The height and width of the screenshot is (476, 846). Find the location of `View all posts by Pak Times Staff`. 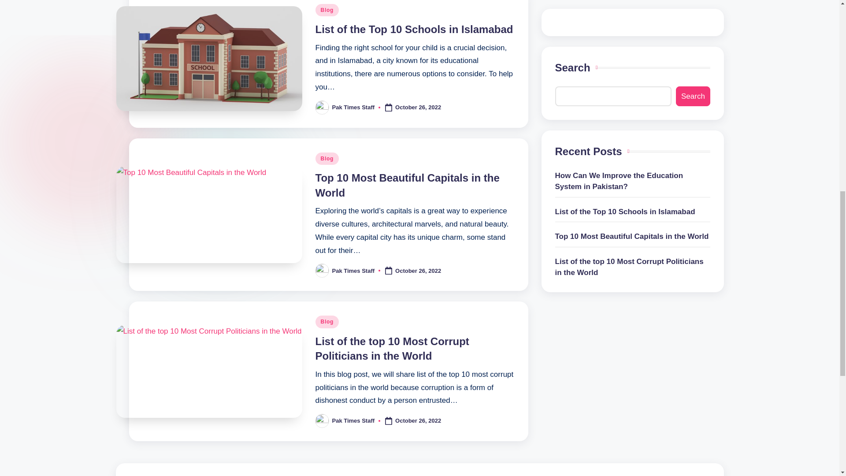

View all posts by Pak Times Staff is located at coordinates (353, 107).